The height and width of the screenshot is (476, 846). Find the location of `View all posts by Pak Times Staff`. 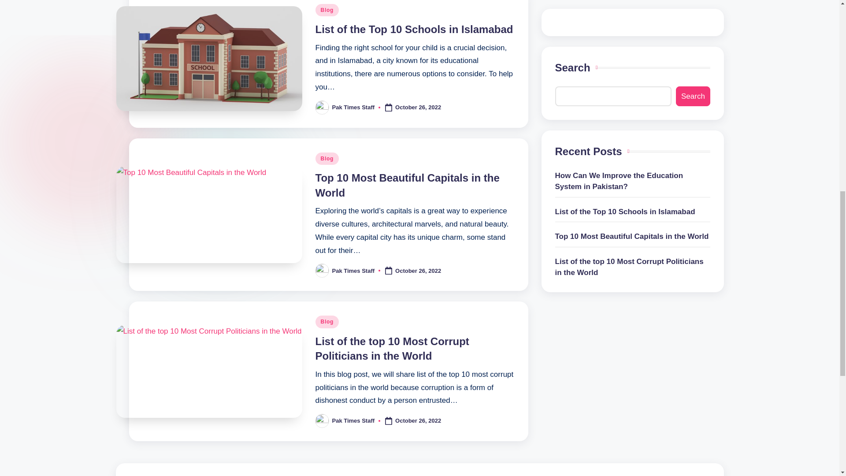

View all posts by Pak Times Staff is located at coordinates (353, 107).